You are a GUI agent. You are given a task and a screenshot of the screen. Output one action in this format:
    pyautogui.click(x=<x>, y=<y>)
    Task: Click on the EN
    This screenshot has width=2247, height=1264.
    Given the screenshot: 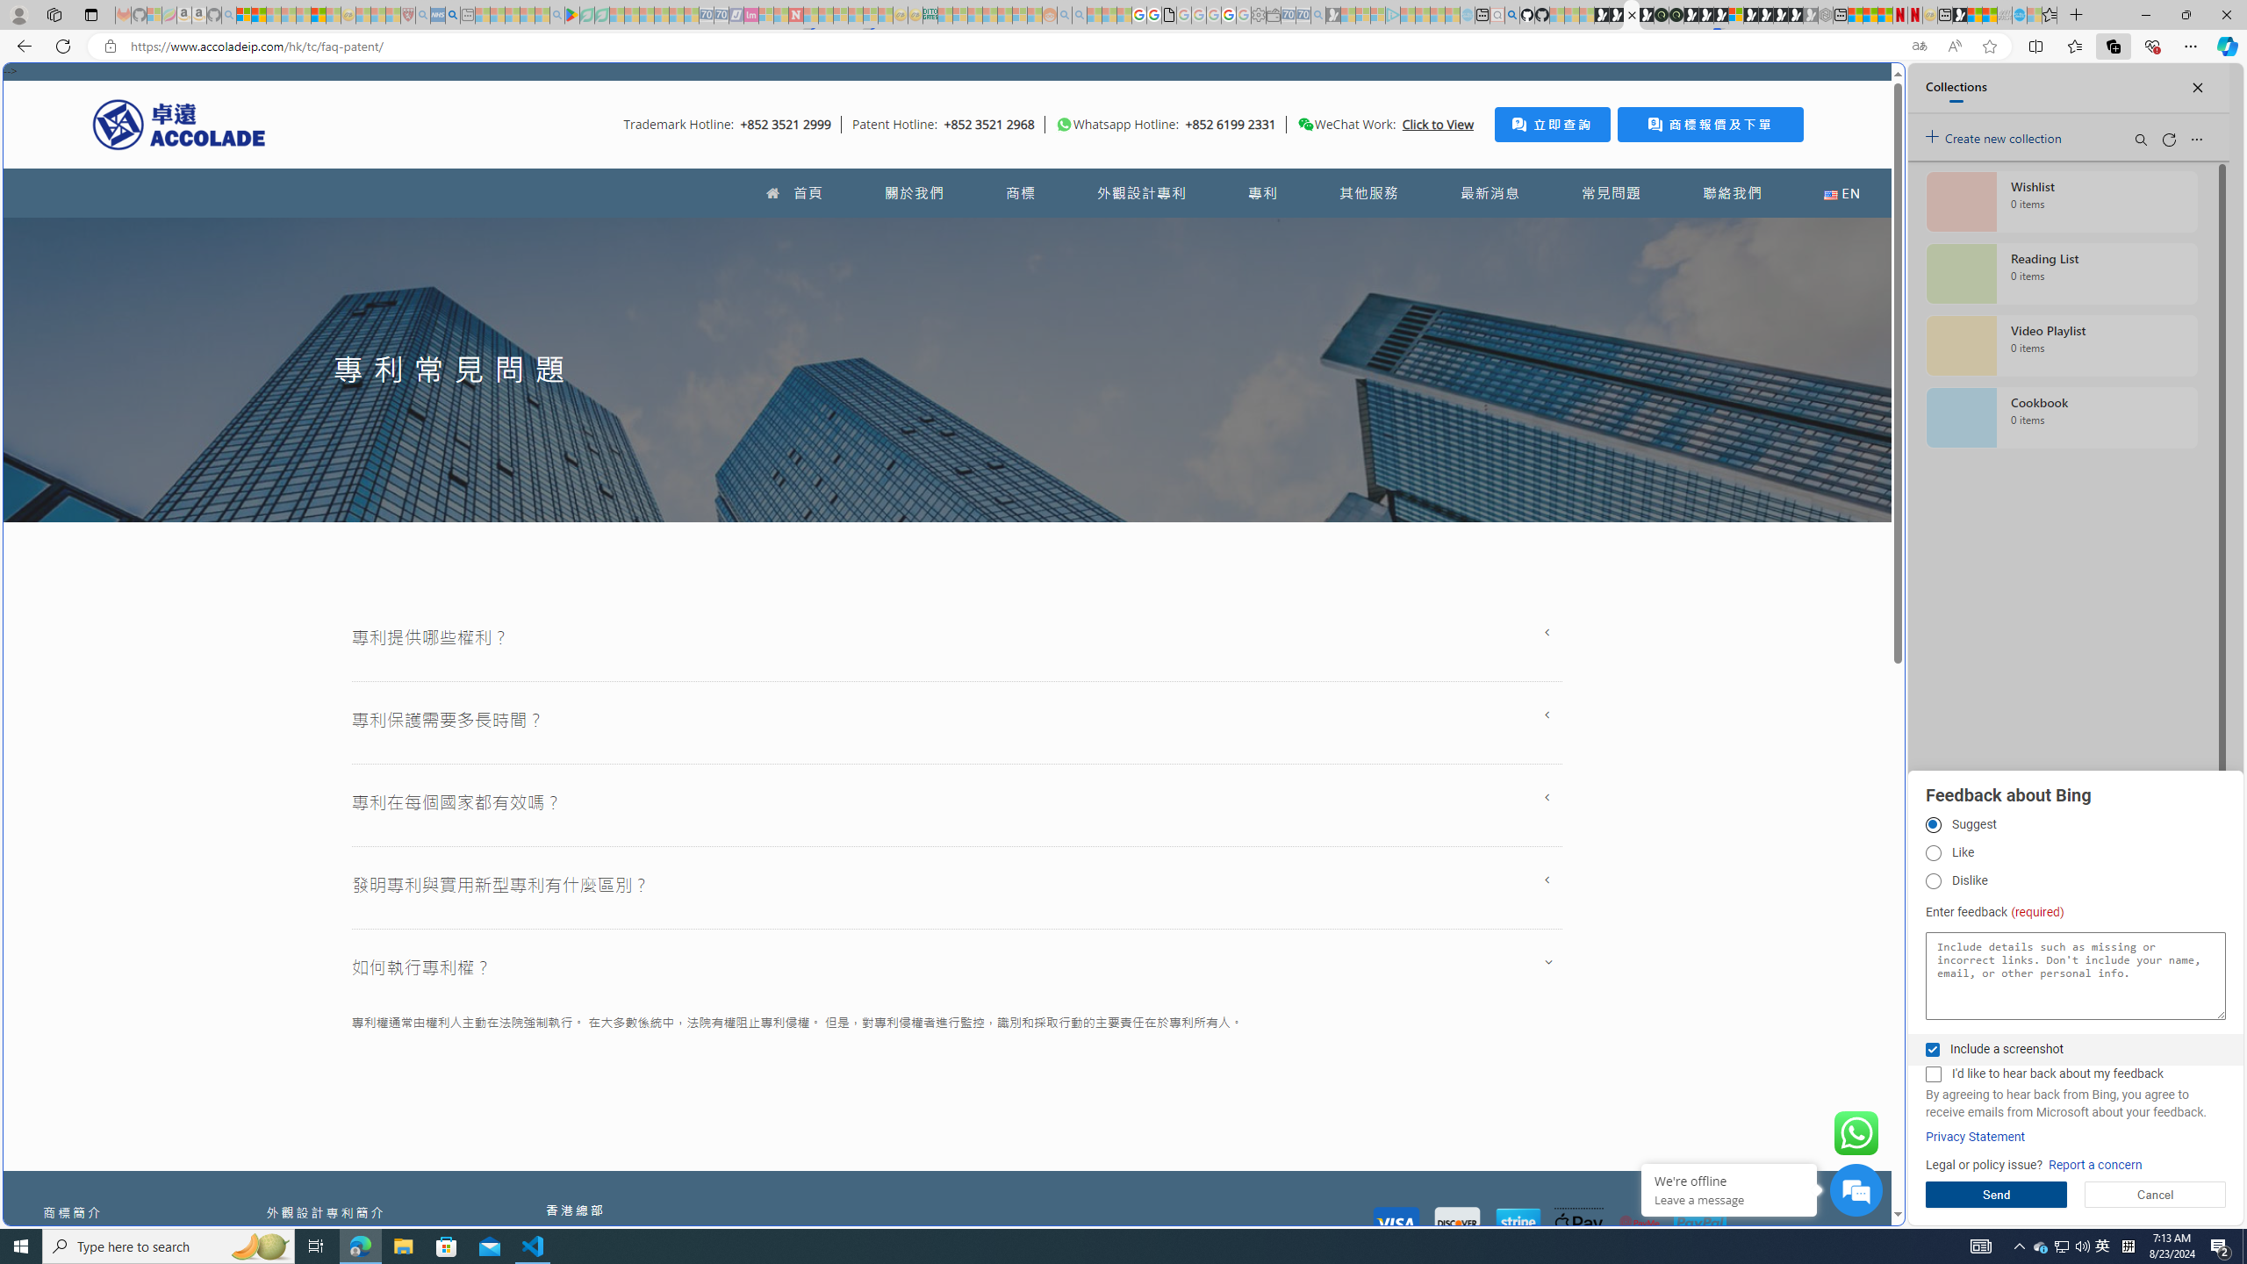 What is the action you would take?
    pyautogui.click(x=1841, y=193)
    